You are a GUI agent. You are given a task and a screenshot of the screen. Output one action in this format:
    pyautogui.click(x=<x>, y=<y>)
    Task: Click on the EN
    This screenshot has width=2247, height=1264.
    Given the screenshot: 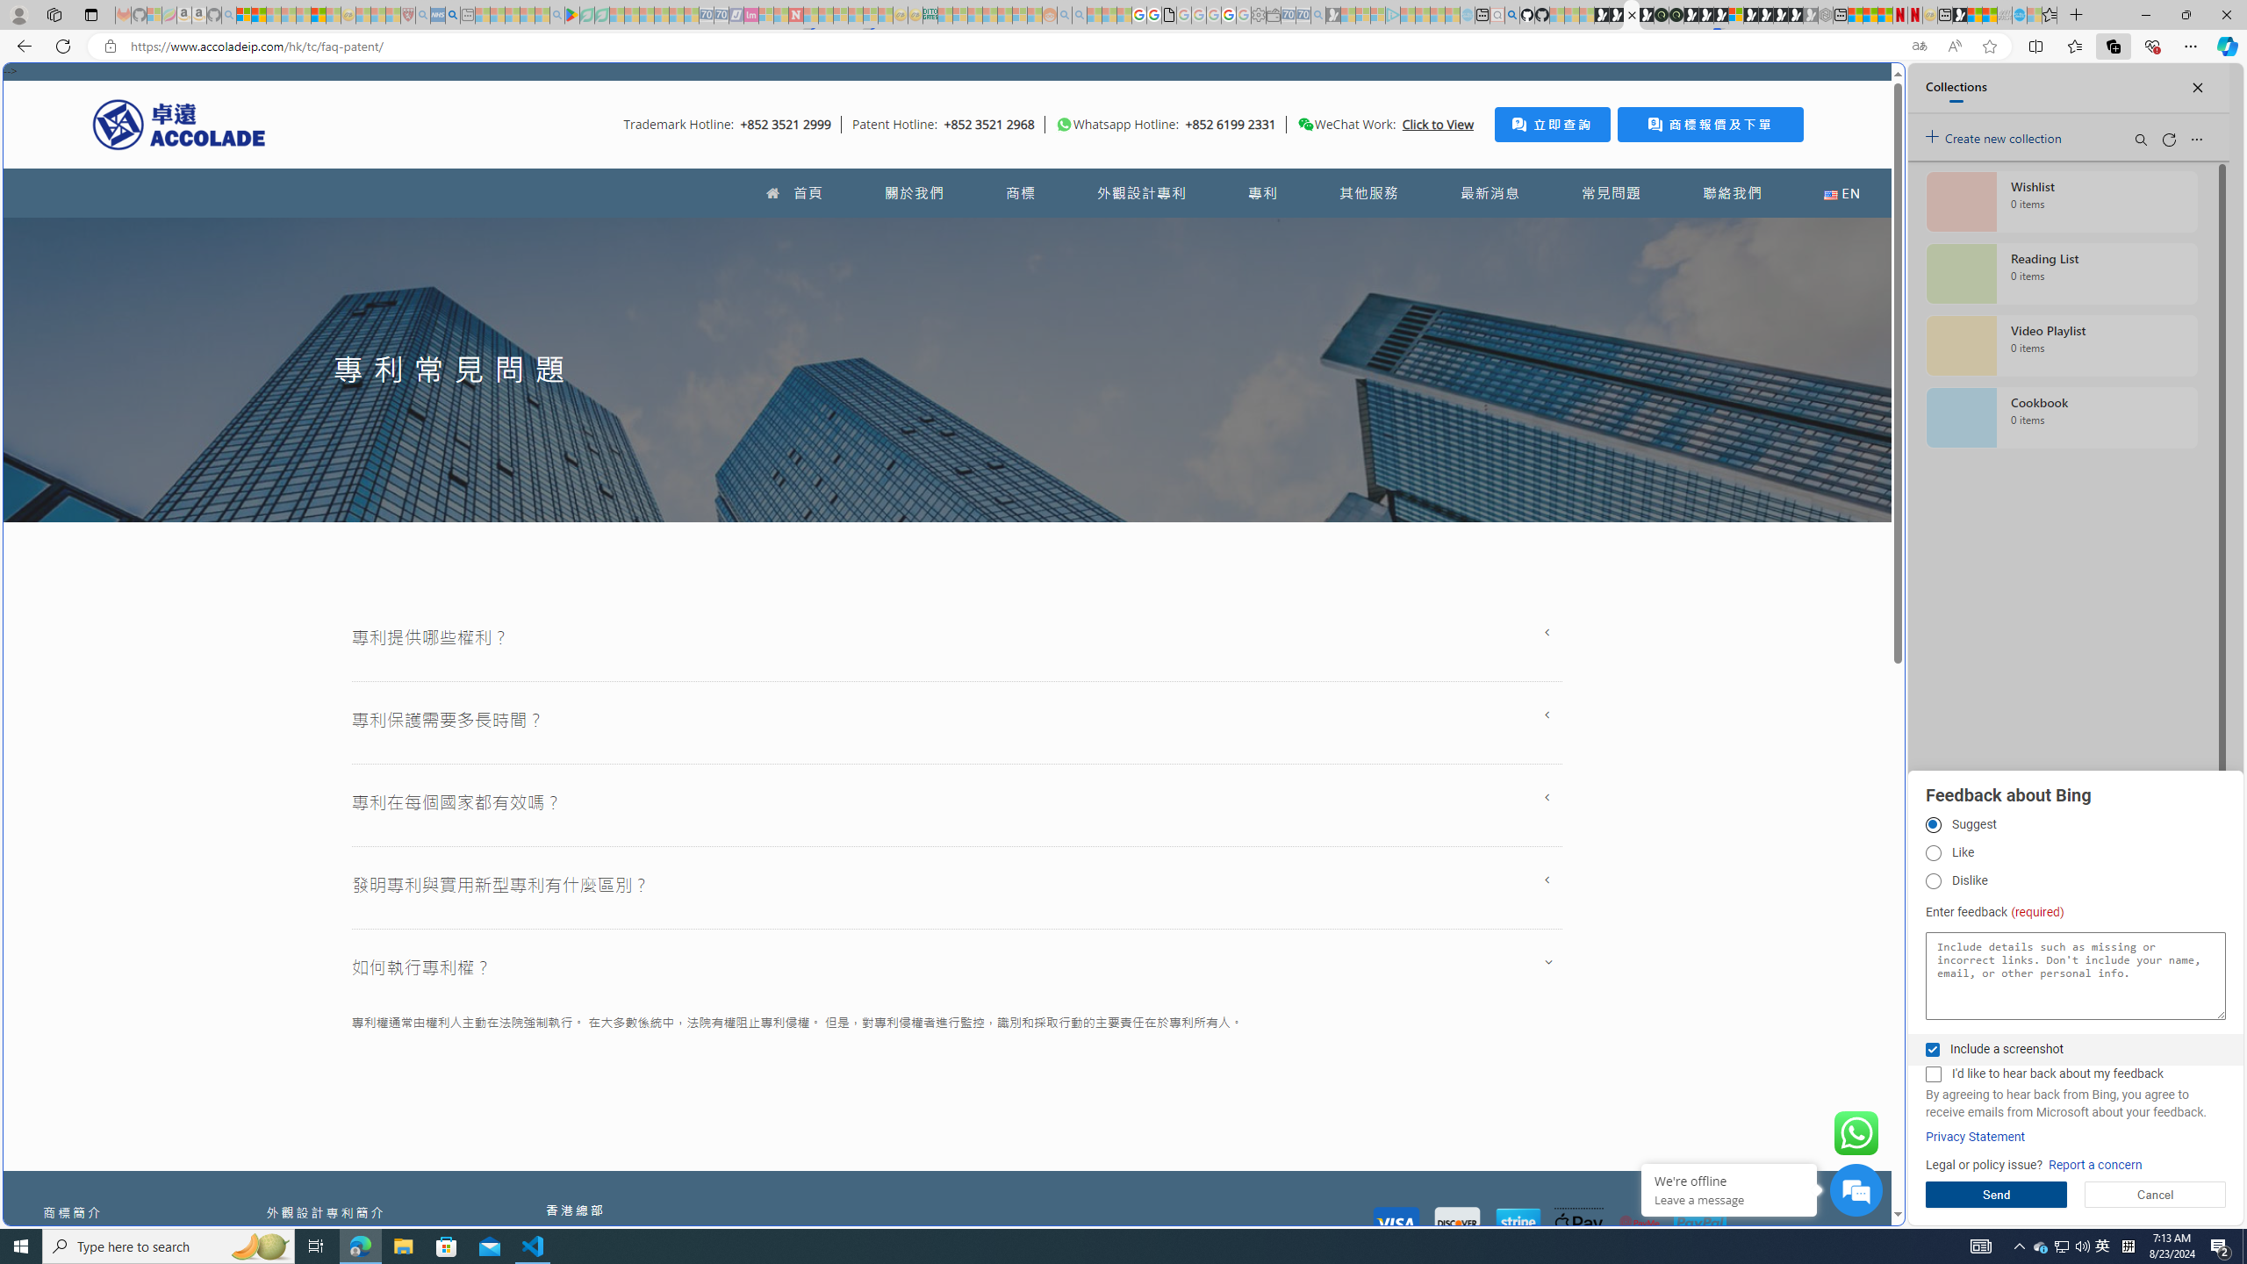 What is the action you would take?
    pyautogui.click(x=1841, y=193)
    